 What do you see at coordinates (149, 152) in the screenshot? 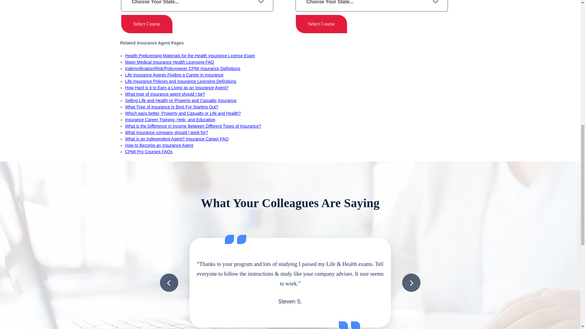
I see `CPMI Pro Courses FAQs` at bounding box center [149, 152].